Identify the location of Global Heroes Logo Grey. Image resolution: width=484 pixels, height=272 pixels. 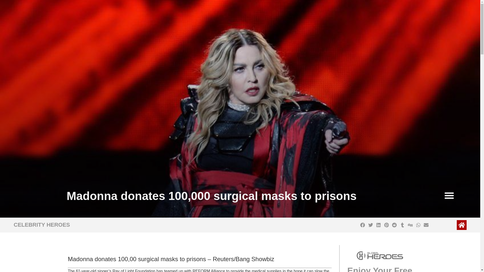
(380, 255).